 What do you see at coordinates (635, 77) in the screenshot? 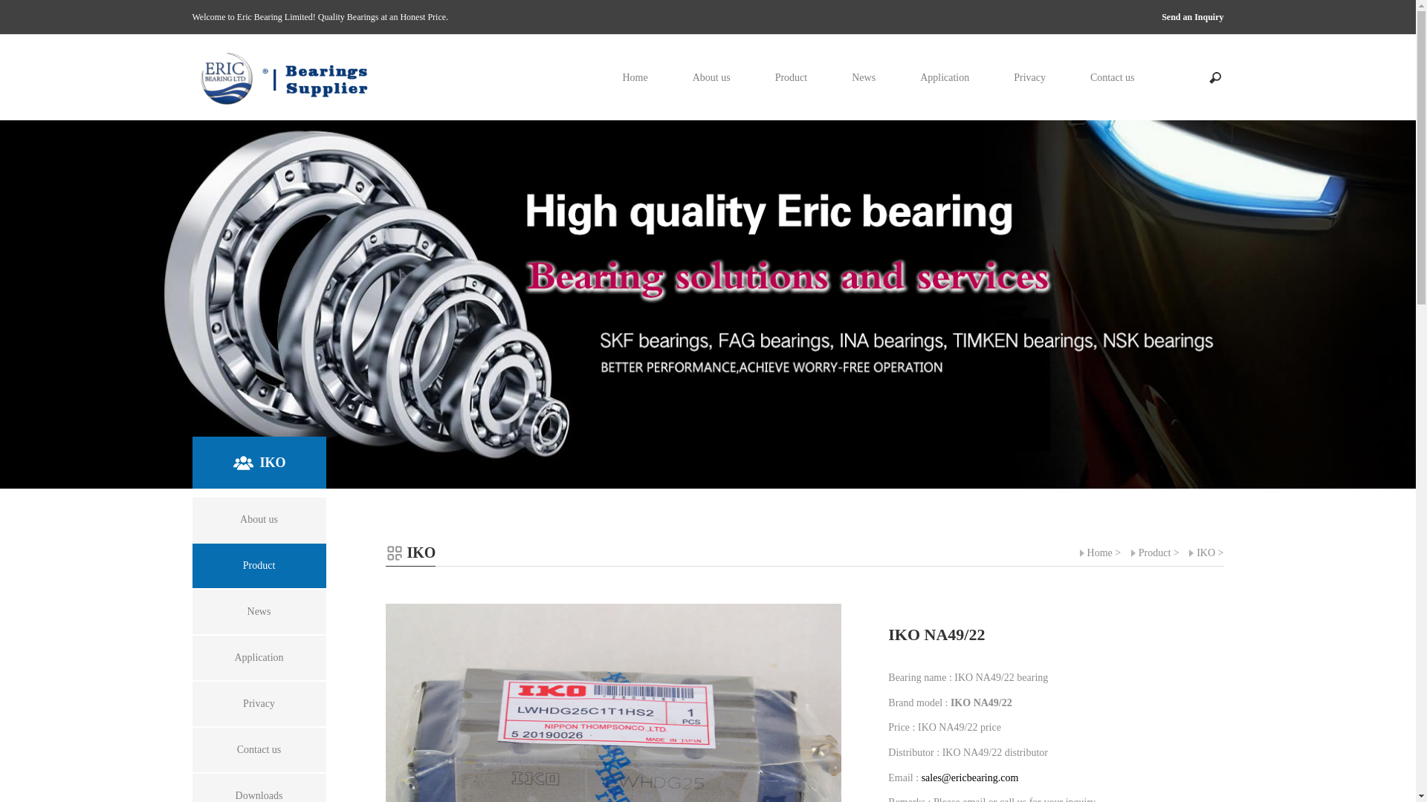
I see `Home` at bounding box center [635, 77].